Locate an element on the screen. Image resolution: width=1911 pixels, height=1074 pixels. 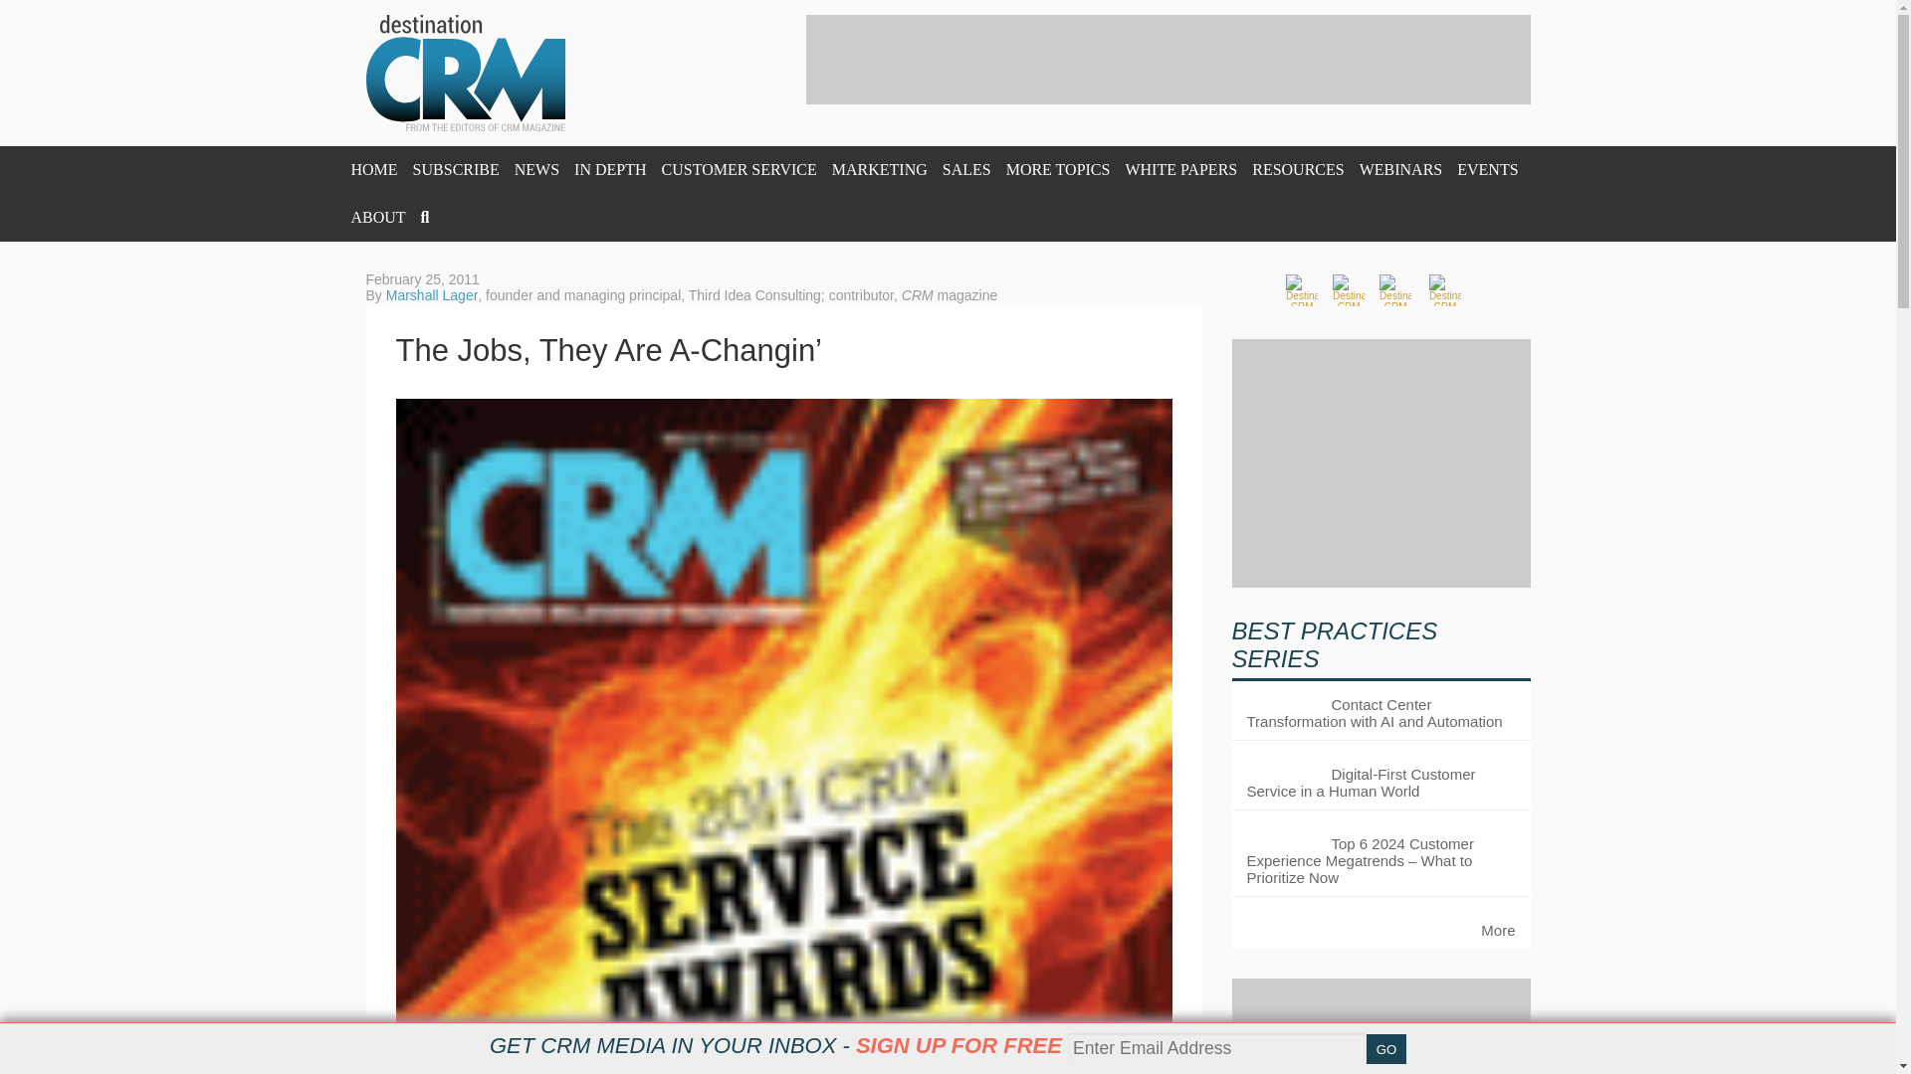
HOME is located at coordinates (373, 169).